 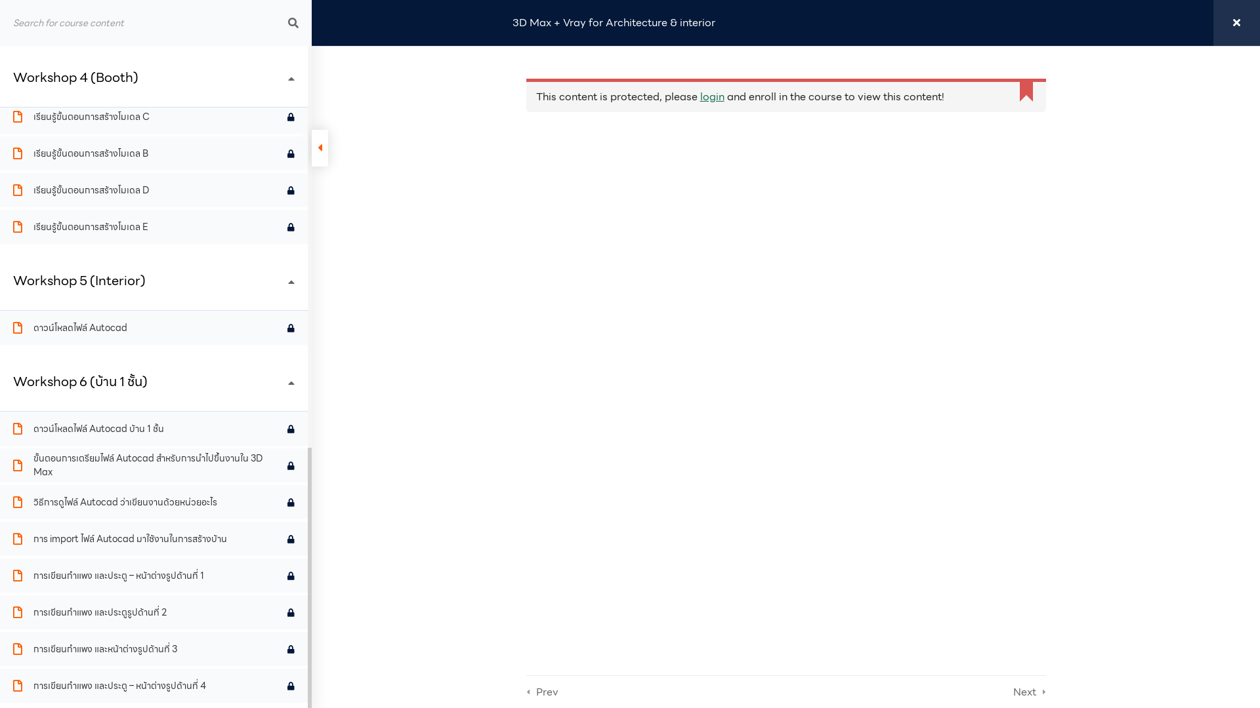 What do you see at coordinates (688, 224) in the screenshot?
I see `Jewelry Design` at bounding box center [688, 224].